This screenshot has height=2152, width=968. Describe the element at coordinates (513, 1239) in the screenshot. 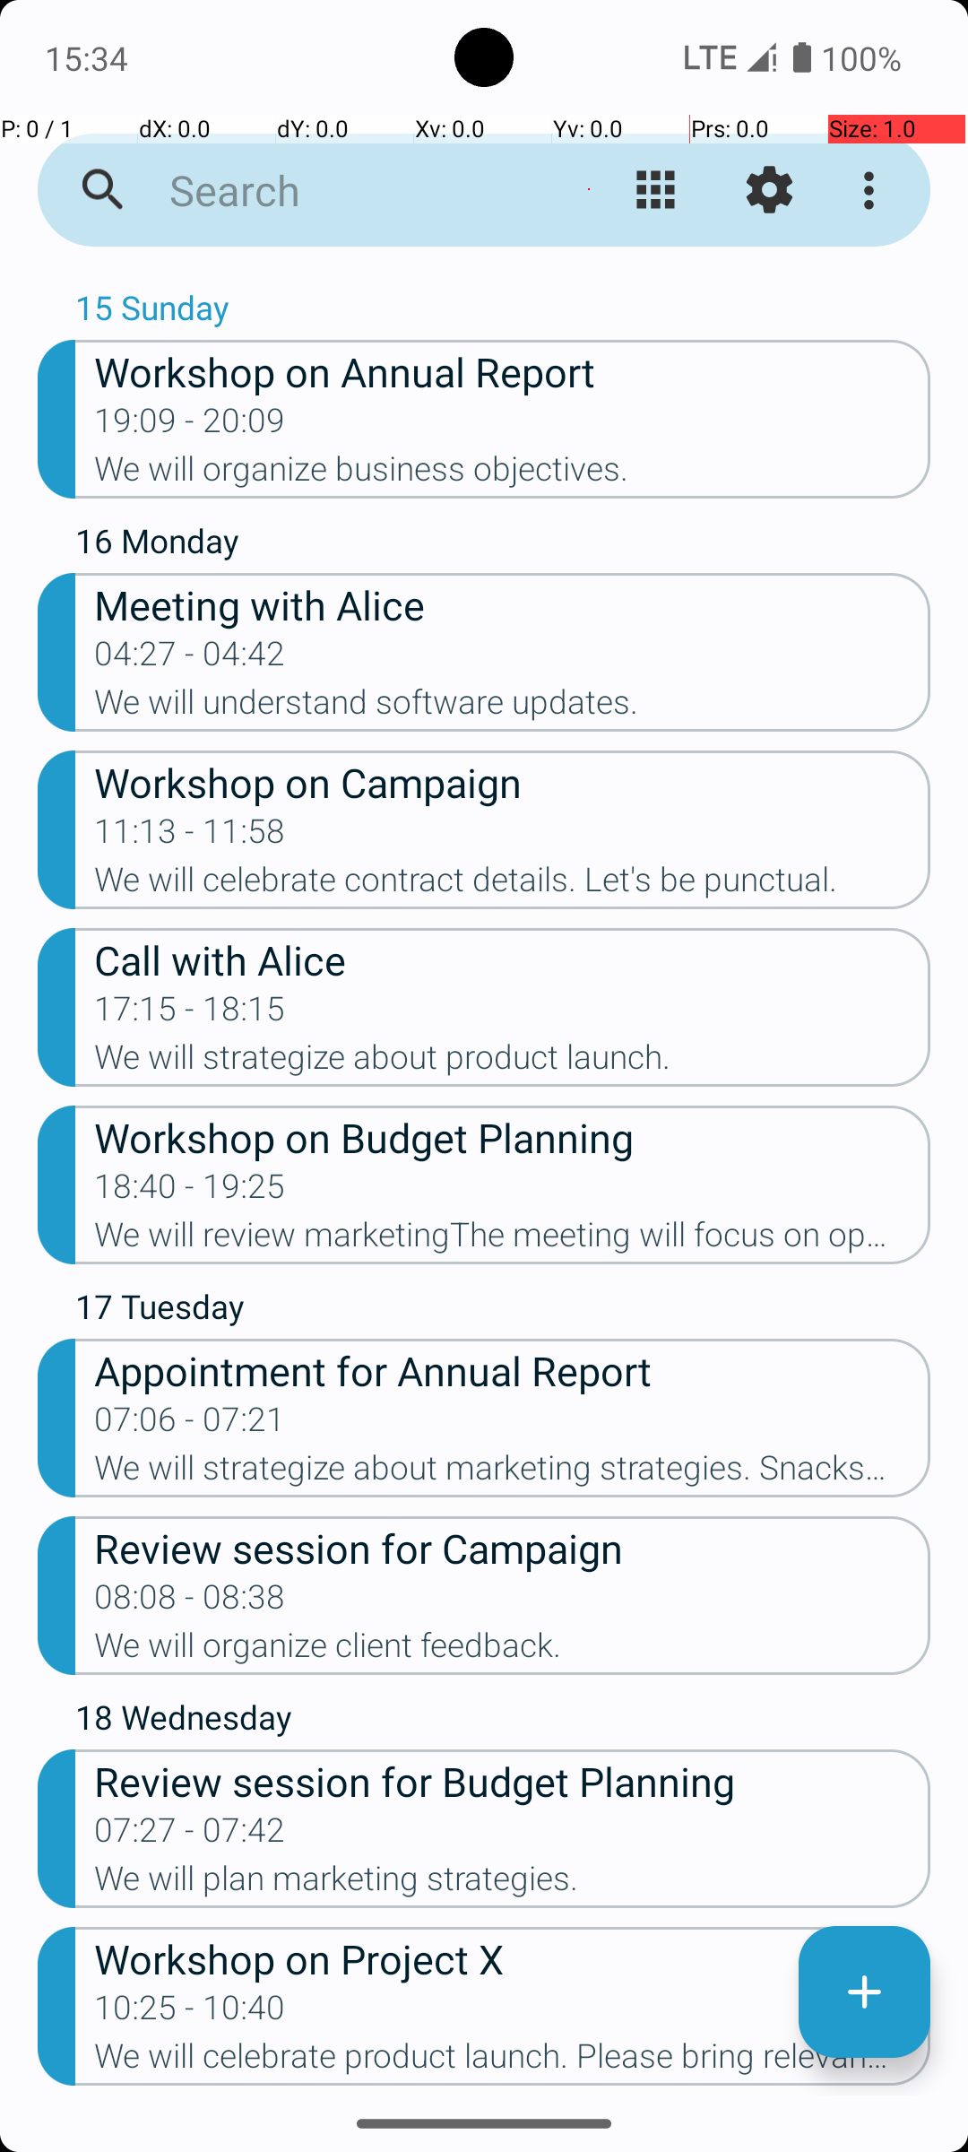

I see `We will review marketingThe meeting will focus on optimizing our current marketing tactics and exploring new channels for outreach.  strategies.` at that location.